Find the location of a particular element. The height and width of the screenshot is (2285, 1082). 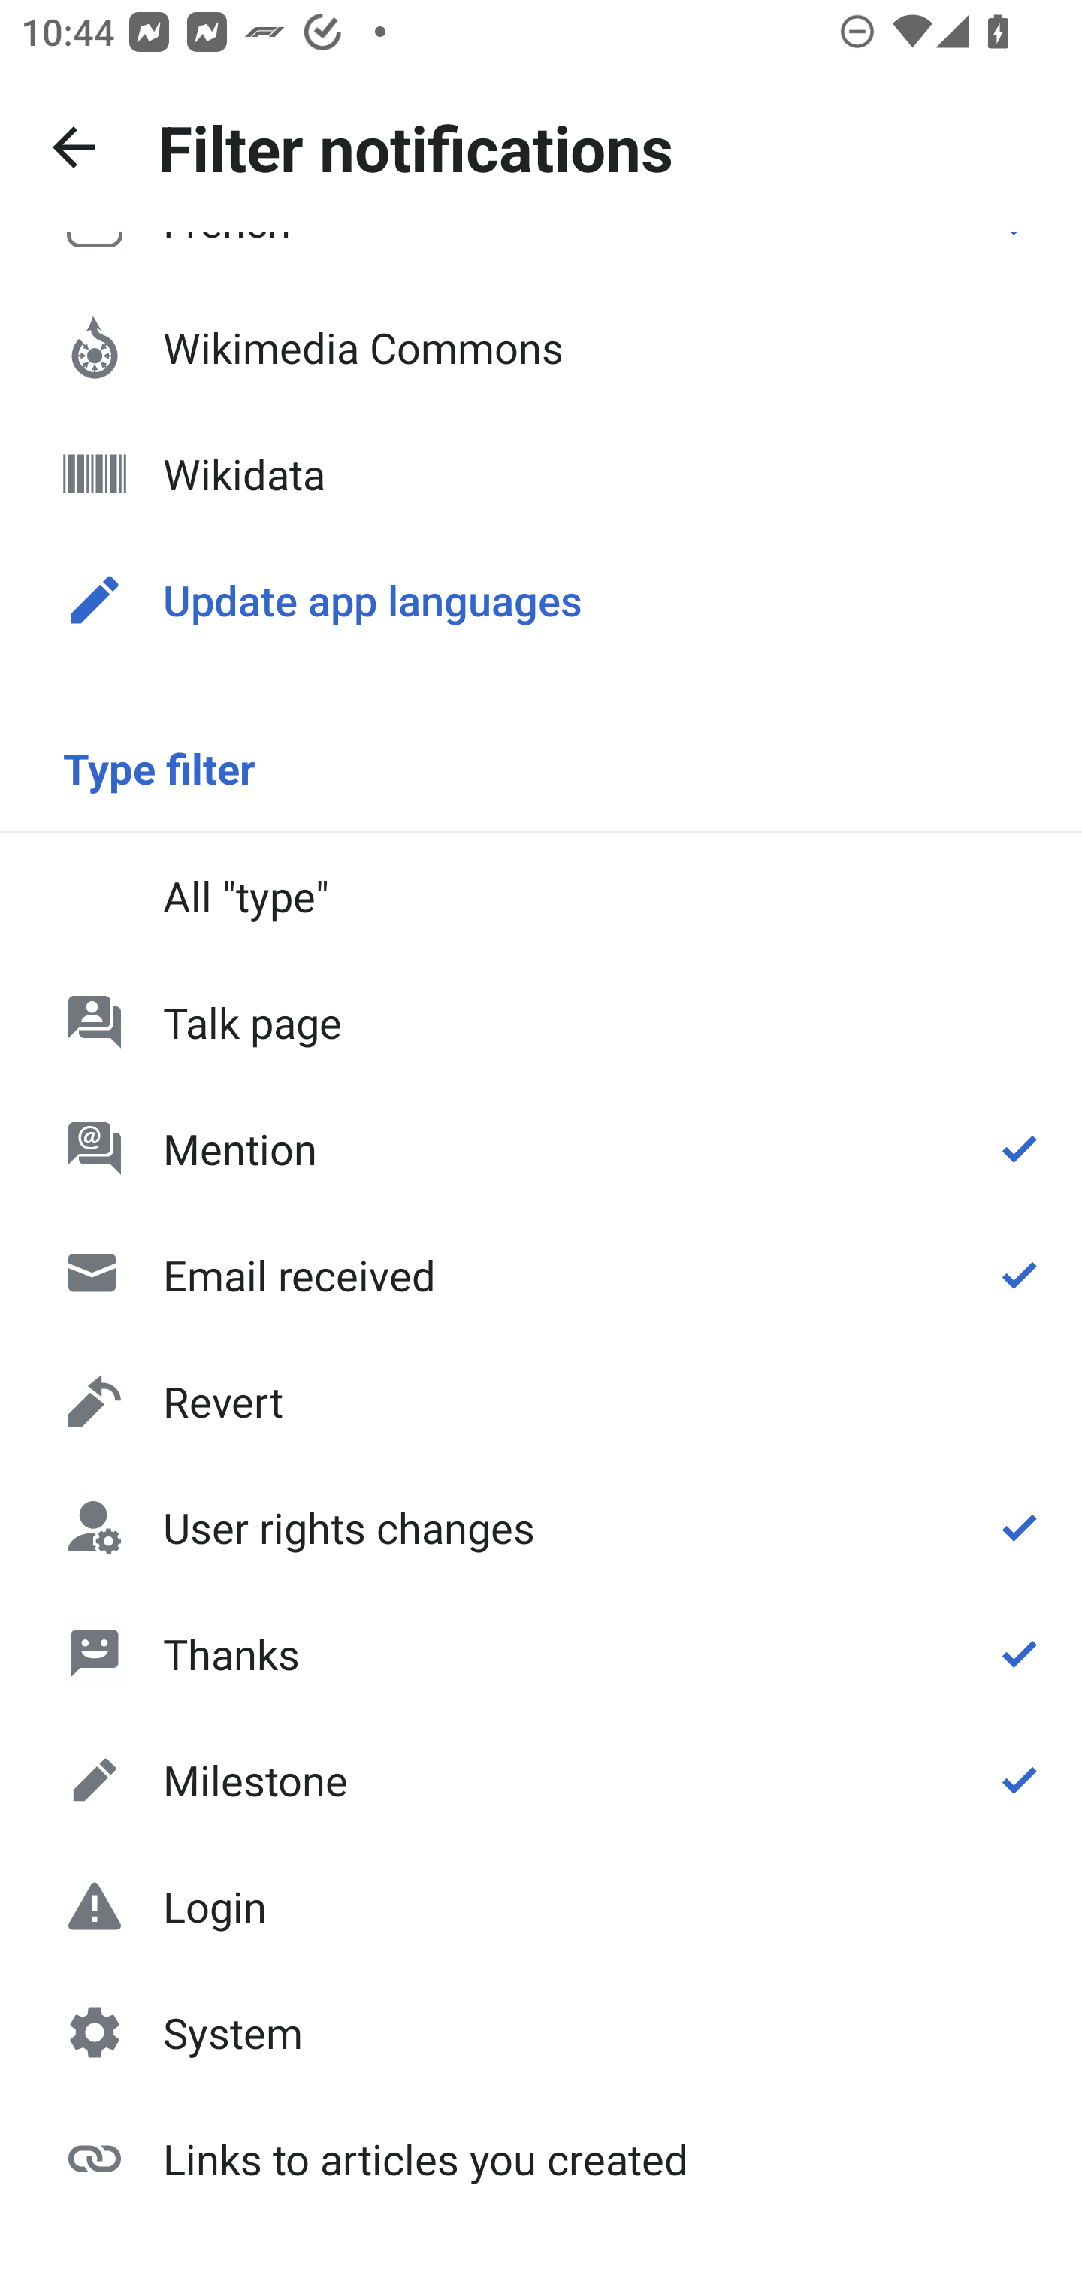

Links to articles you created is located at coordinates (541, 2157).